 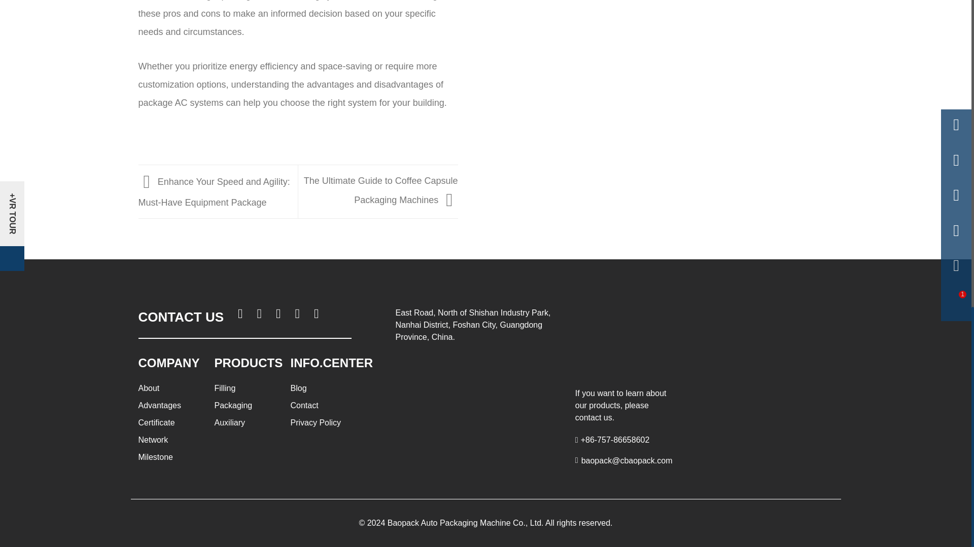 I want to click on Privacy Policy, so click(x=316, y=422).